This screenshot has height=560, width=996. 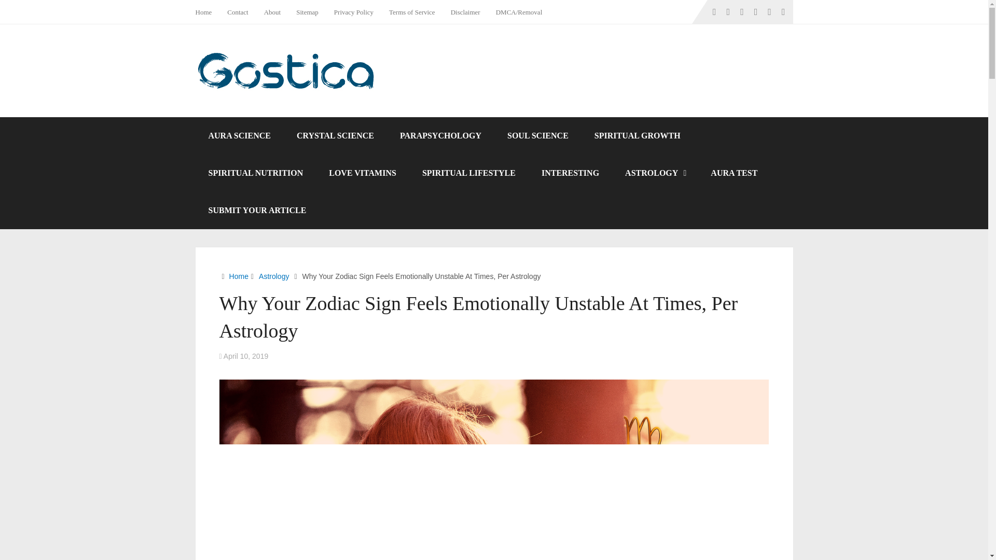 I want to click on SOUL SCIENCE, so click(x=537, y=136).